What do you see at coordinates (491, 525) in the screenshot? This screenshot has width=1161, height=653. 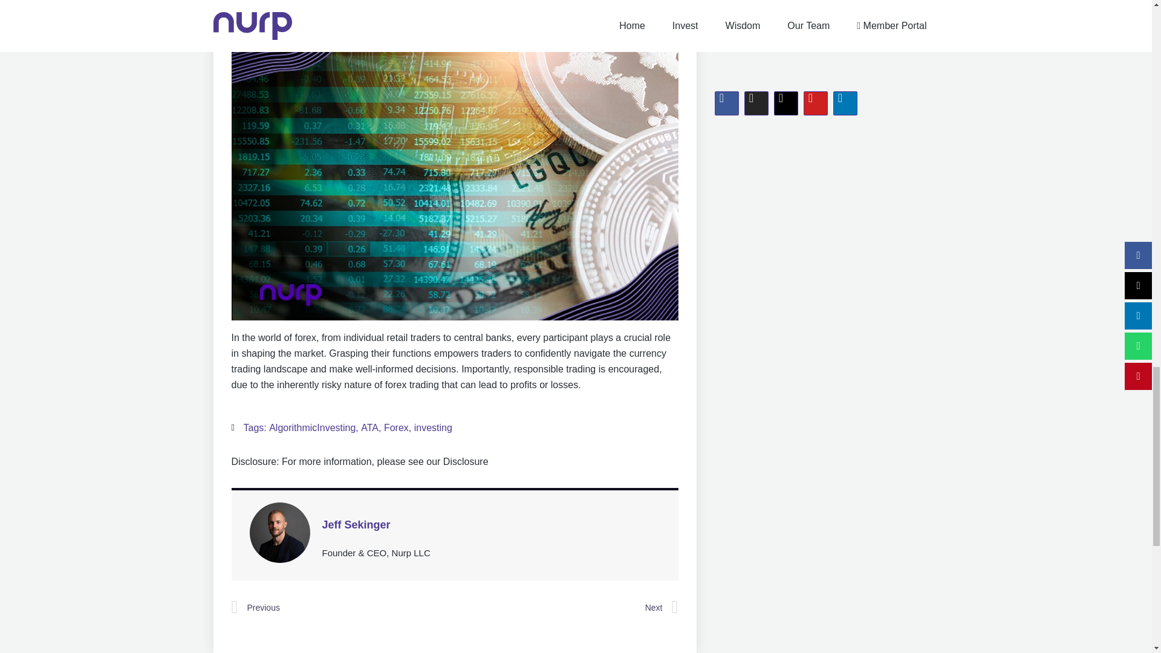 I see `Jeff Sekinger` at bounding box center [491, 525].